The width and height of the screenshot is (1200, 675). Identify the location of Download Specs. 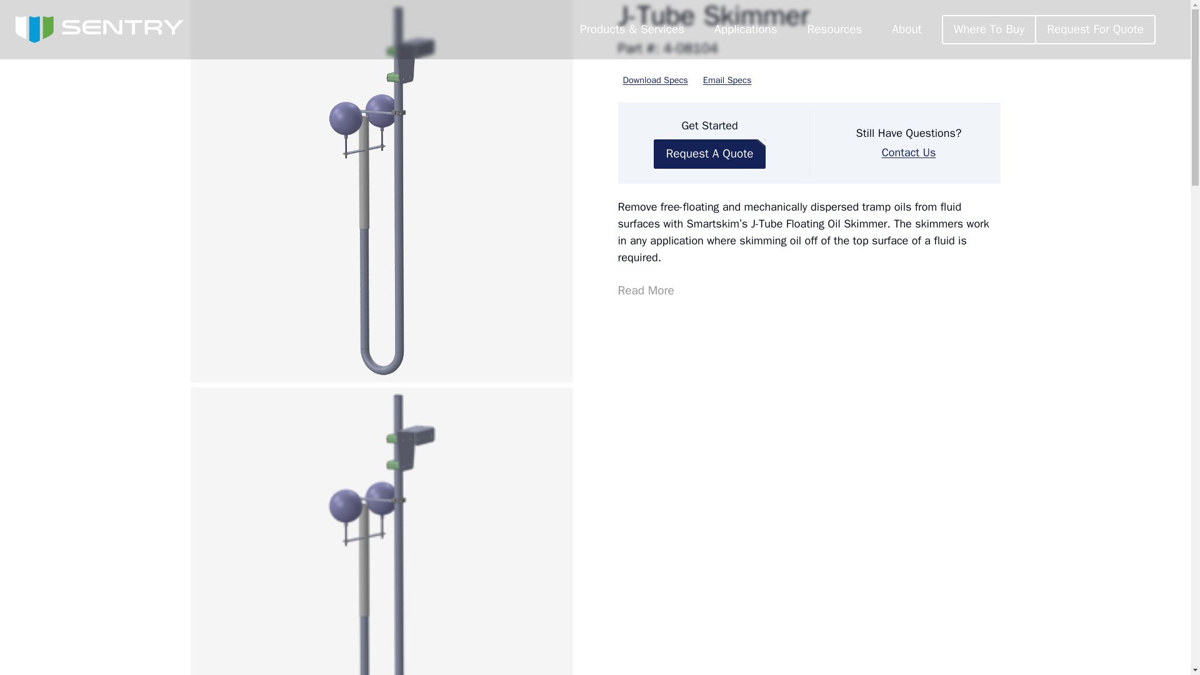
(655, 80).